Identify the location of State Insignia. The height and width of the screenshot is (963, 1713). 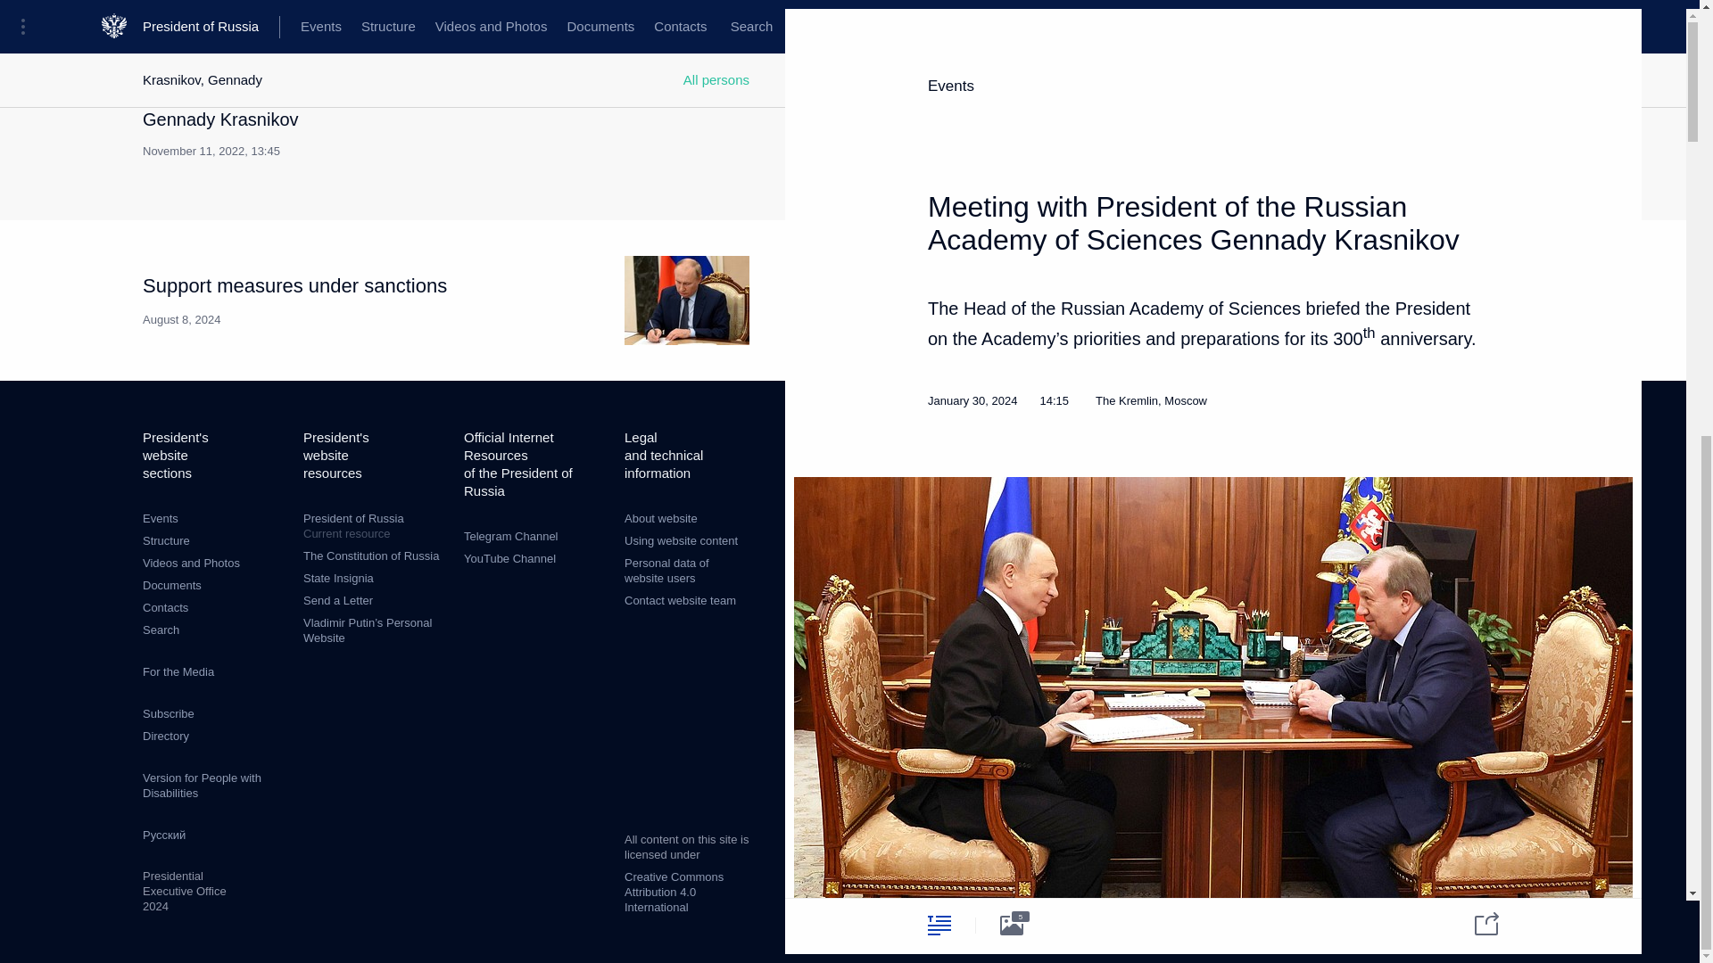
(165, 735).